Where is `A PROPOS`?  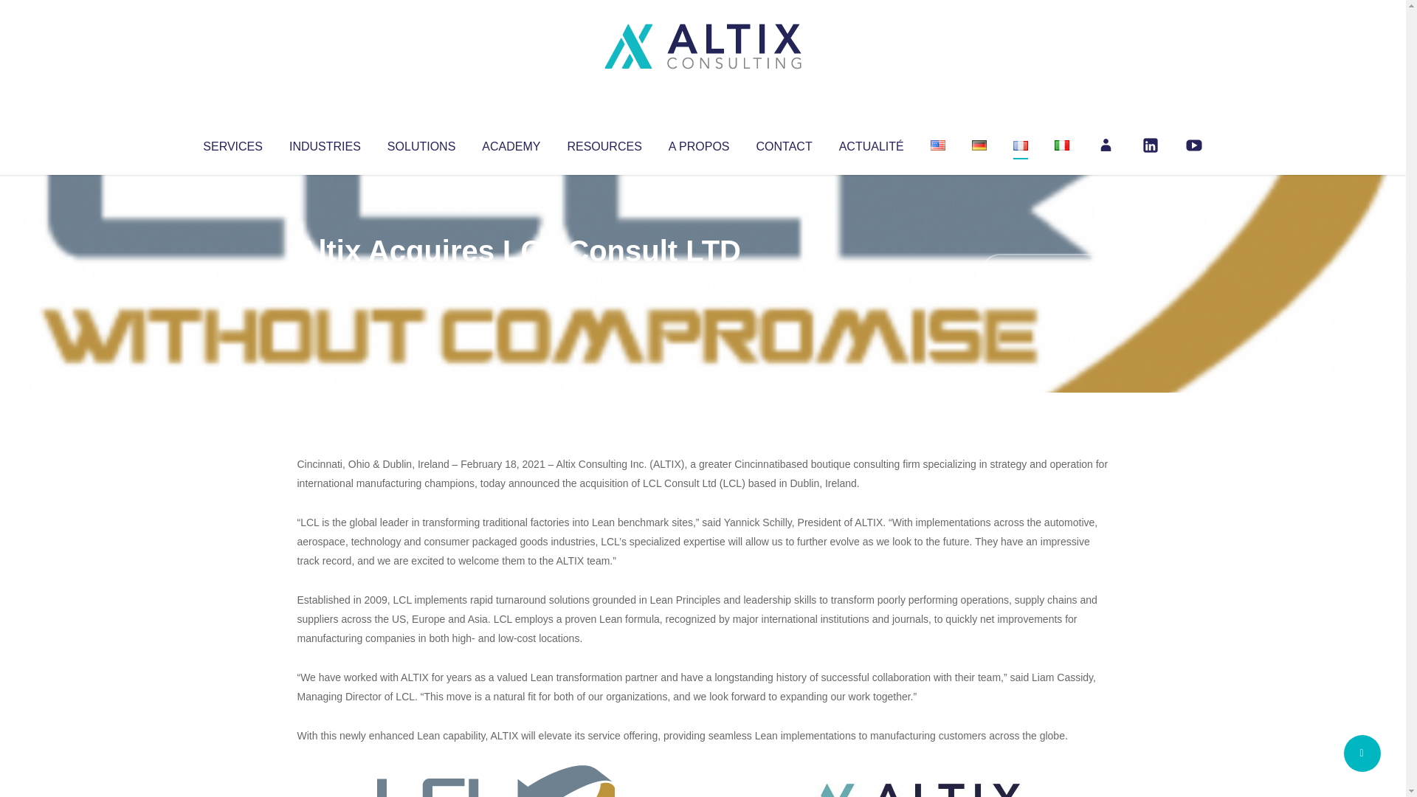
A PROPOS is located at coordinates (699, 143).